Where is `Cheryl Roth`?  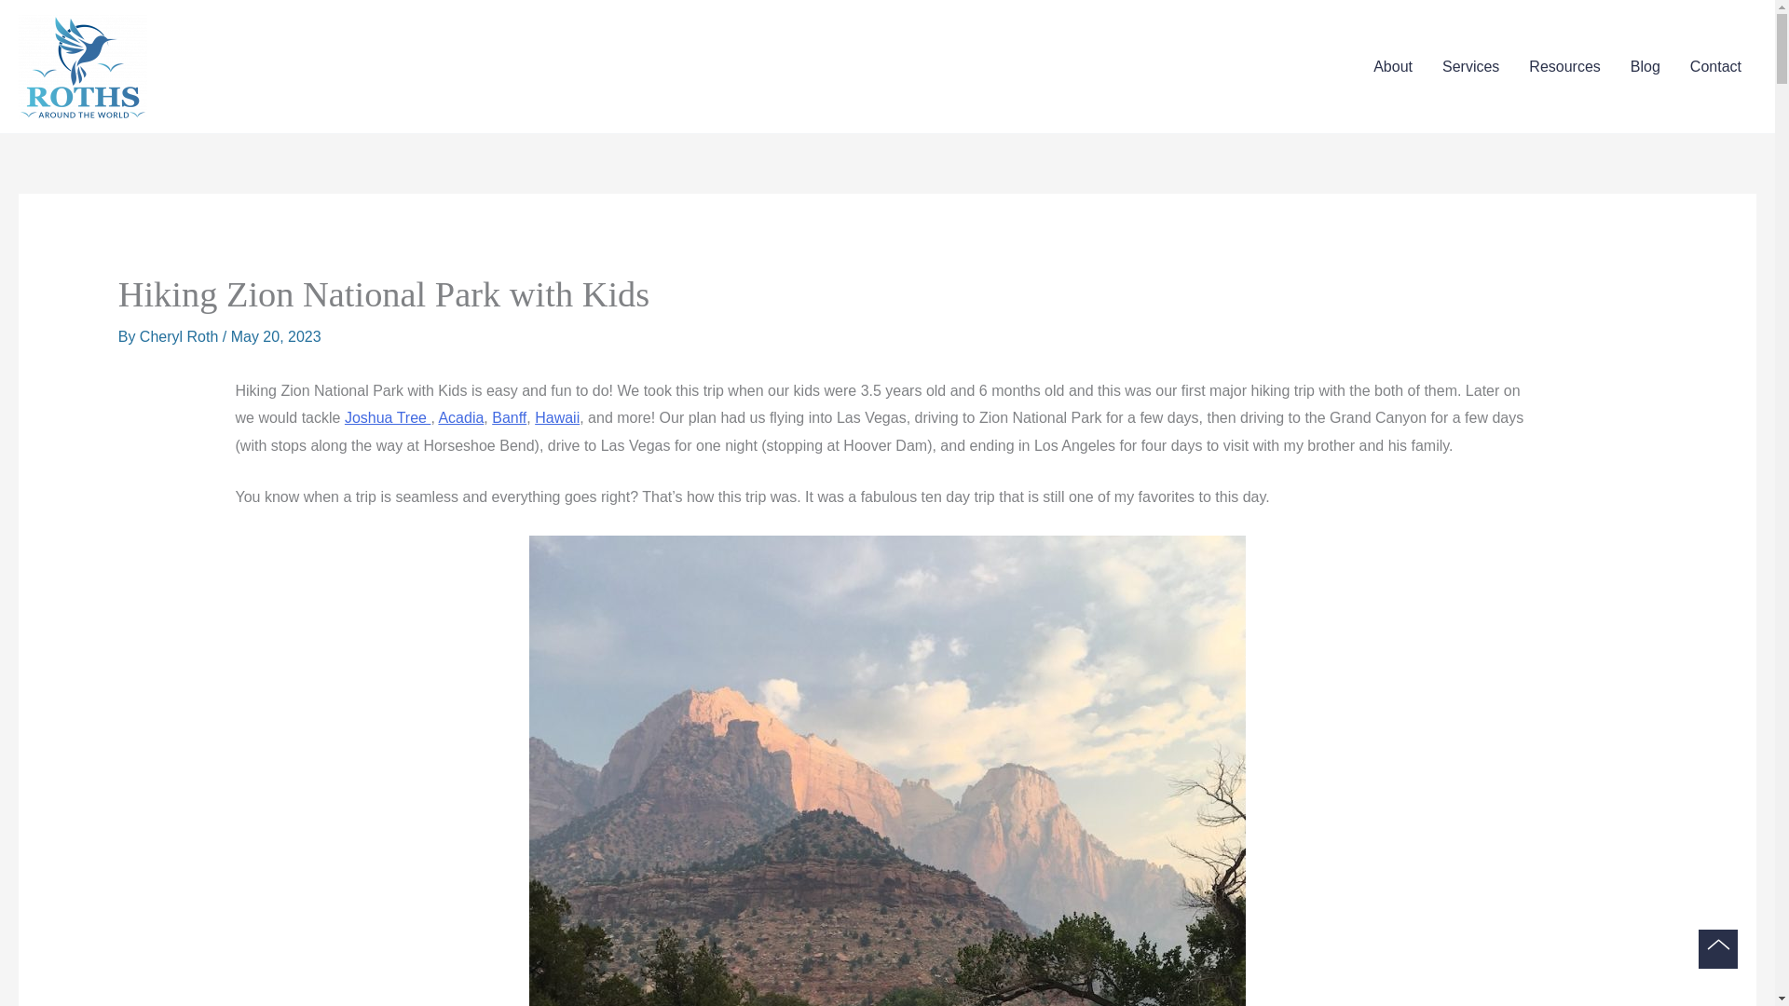
Cheryl Roth is located at coordinates (181, 337).